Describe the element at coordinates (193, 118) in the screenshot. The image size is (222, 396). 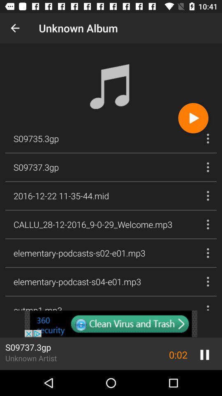
I see `play music` at that location.